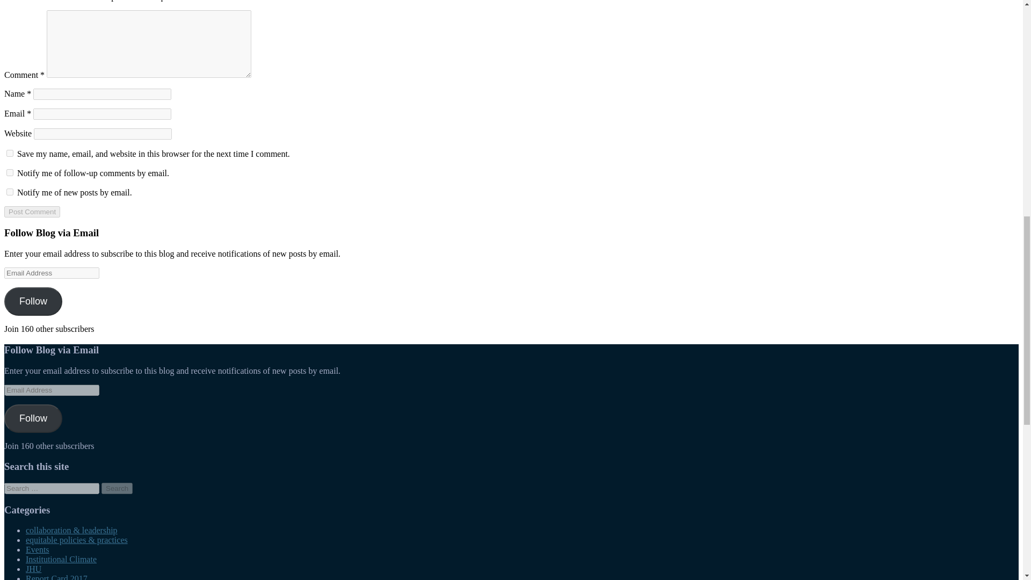  What do you see at coordinates (57, 577) in the screenshot?
I see `Report Card 2017` at bounding box center [57, 577].